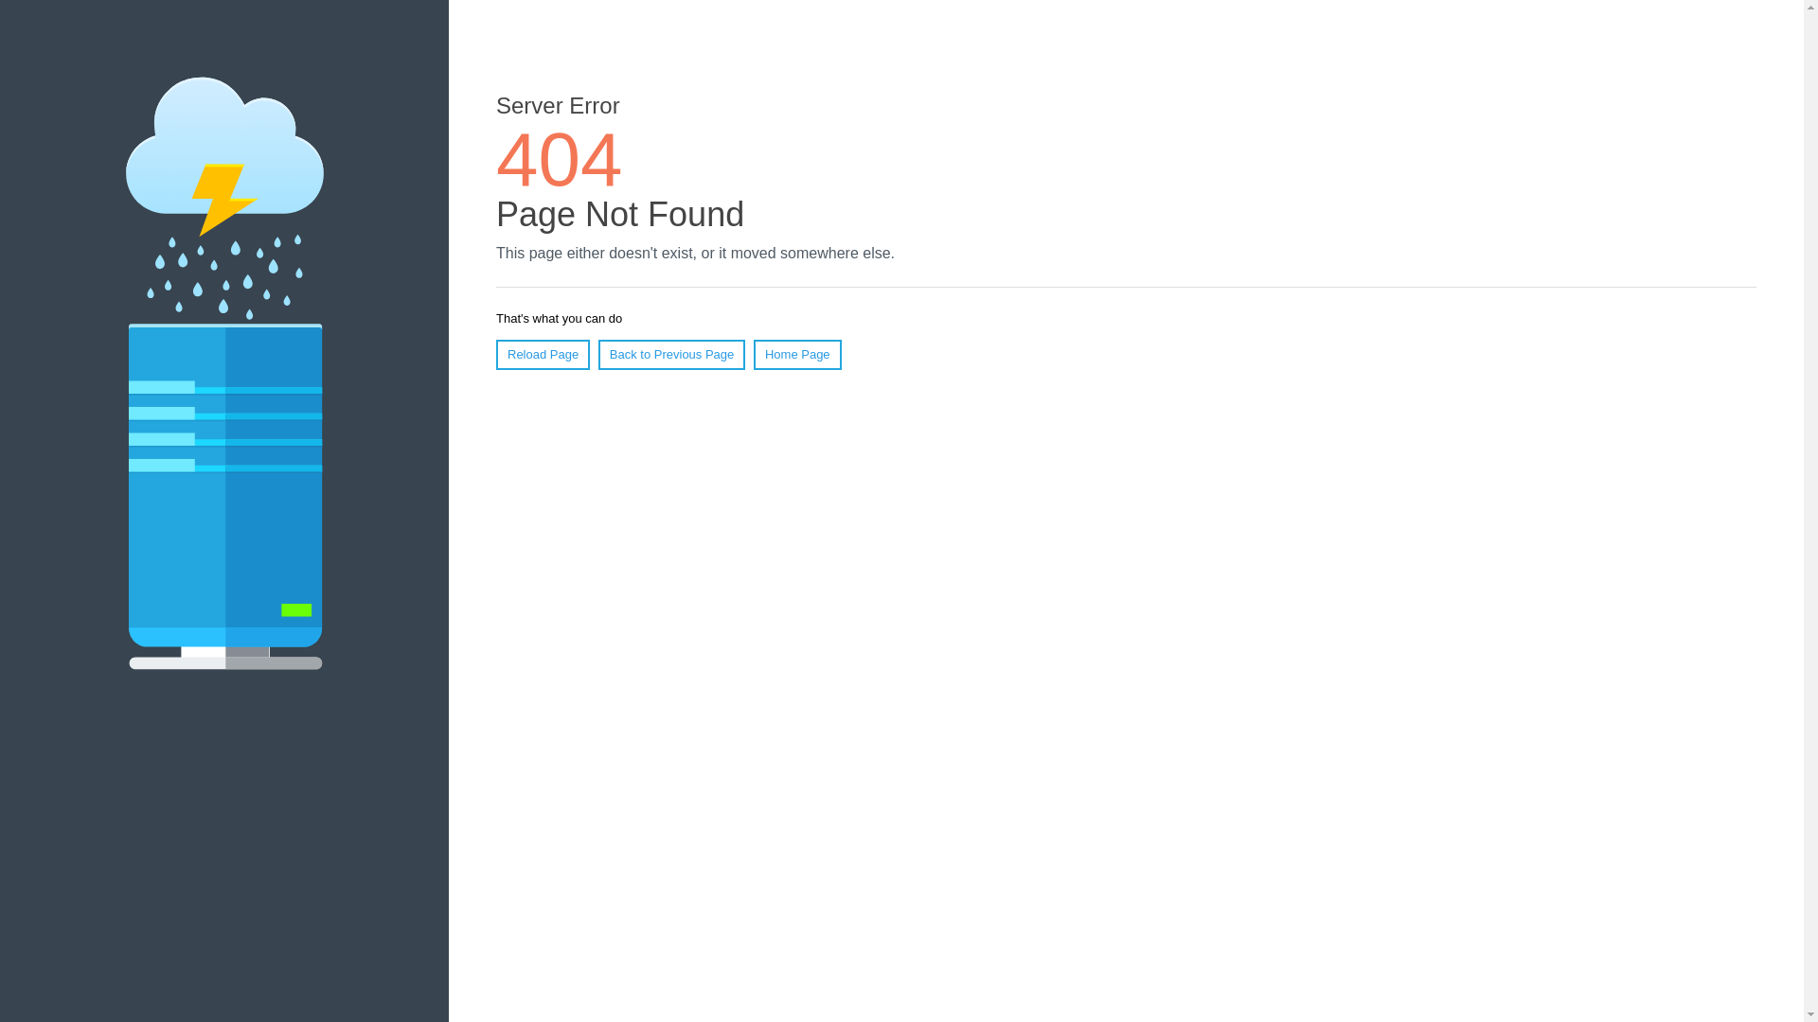  Describe the element at coordinates (797, 355) in the screenshot. I see `Home Page` at that location.